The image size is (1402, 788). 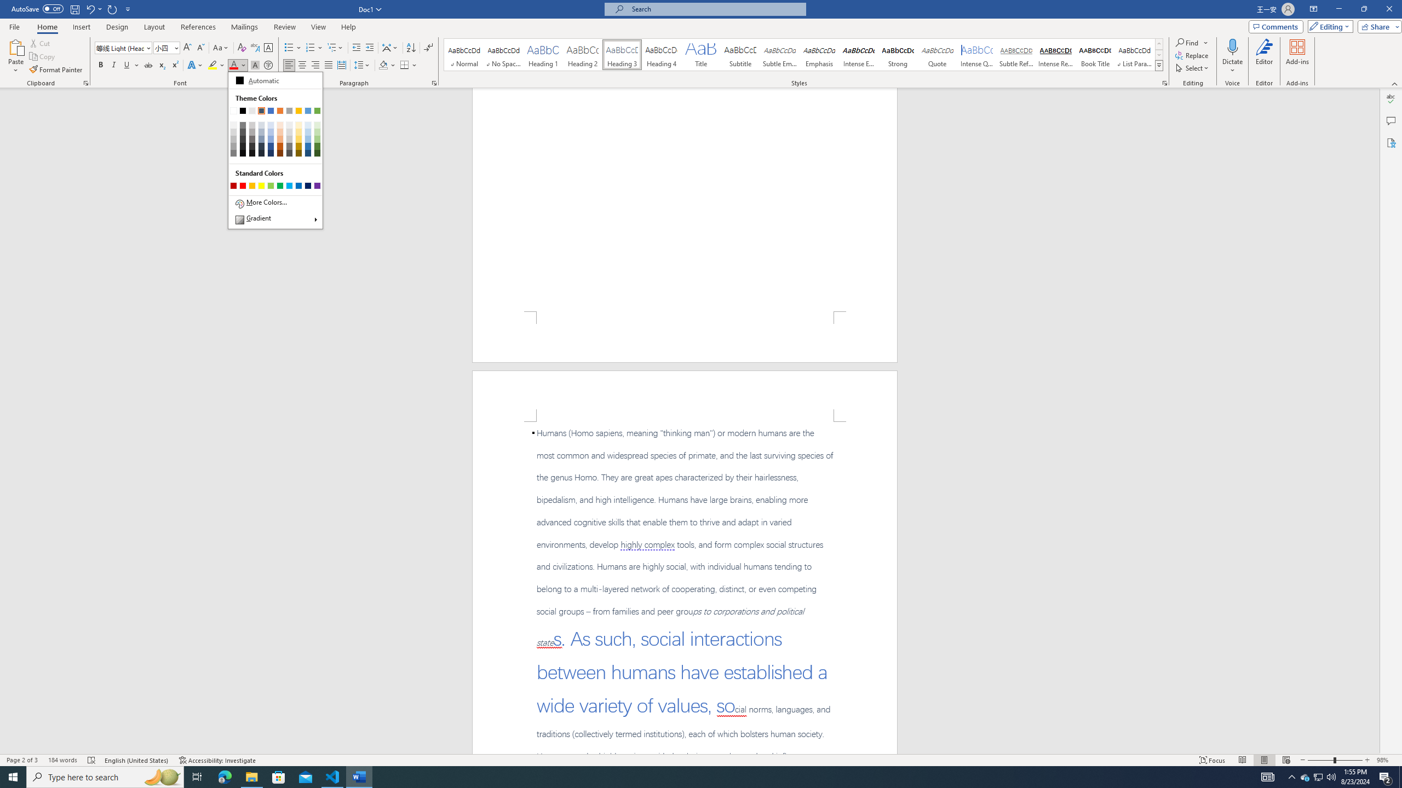 What do you see at coordinates (292, 48) in the screenshot?
I see `Bullets` at bounding box center [292, 48].